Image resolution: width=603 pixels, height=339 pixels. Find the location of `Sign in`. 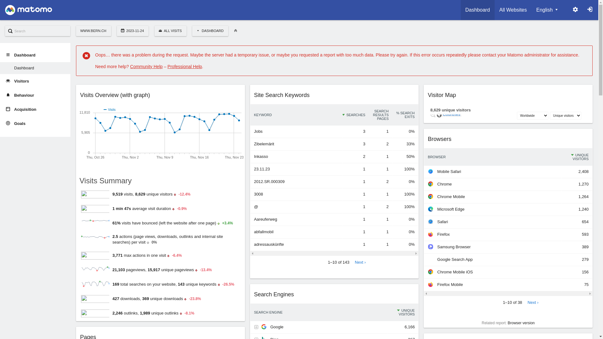

Sign in is located at coordinates (590, 10).